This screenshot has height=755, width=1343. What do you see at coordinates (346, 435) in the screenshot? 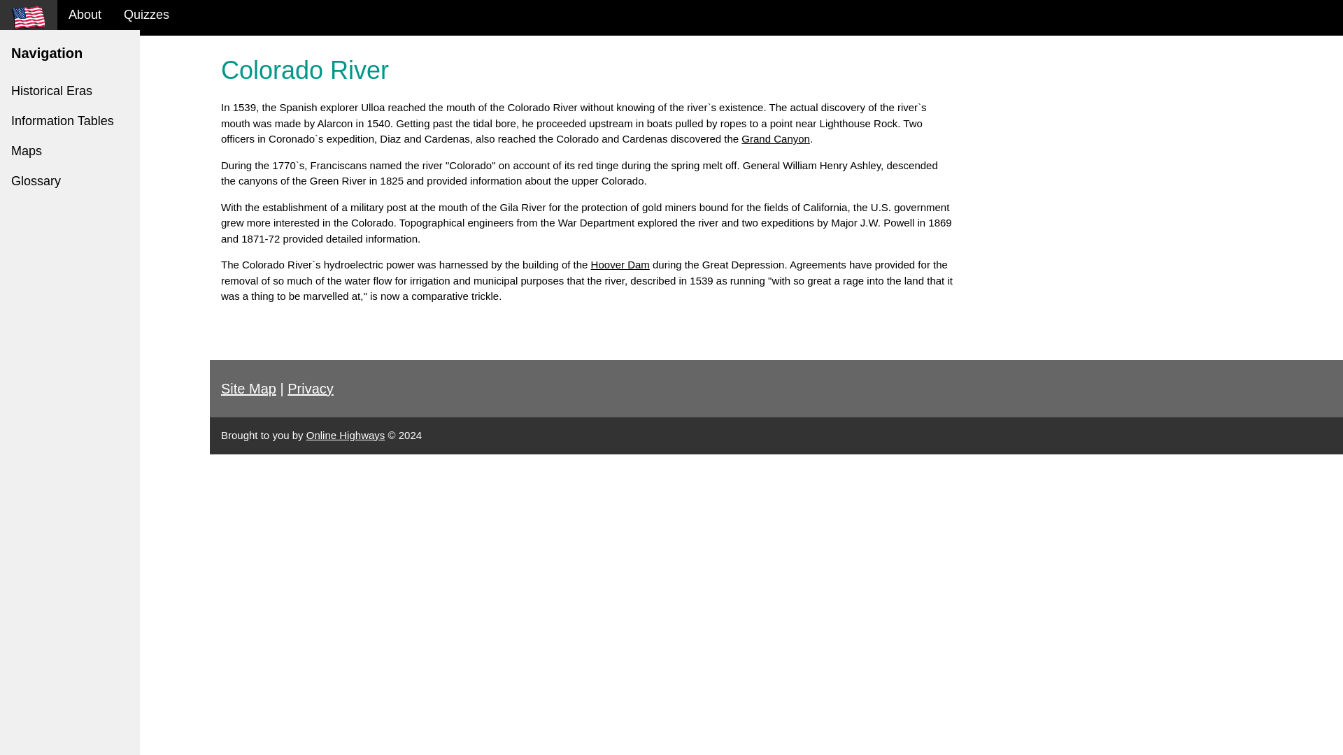
I see `Online Highways` at bounding box center [346, 435].